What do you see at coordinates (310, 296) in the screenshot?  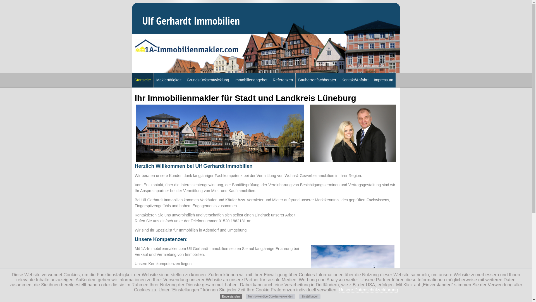 I see `Einstellungen` at bounding box center [310, 296].